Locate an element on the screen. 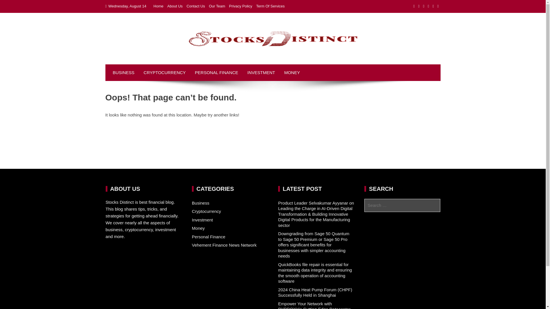  About Us is located at coordinates (175, 6).